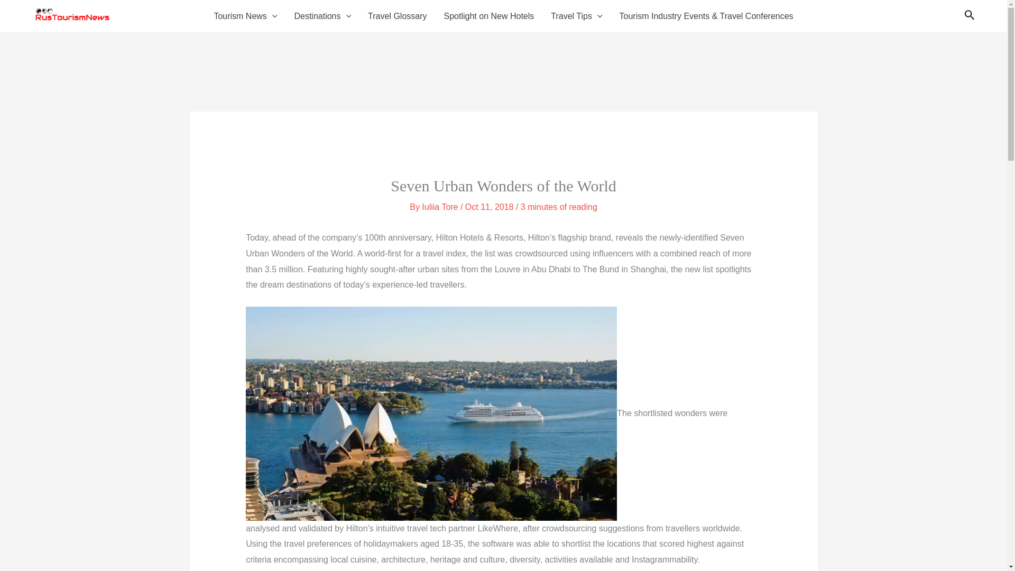 The image size is (1015, 571). I want to click on View all posts by Iuliia Tore, so click(441, 207).